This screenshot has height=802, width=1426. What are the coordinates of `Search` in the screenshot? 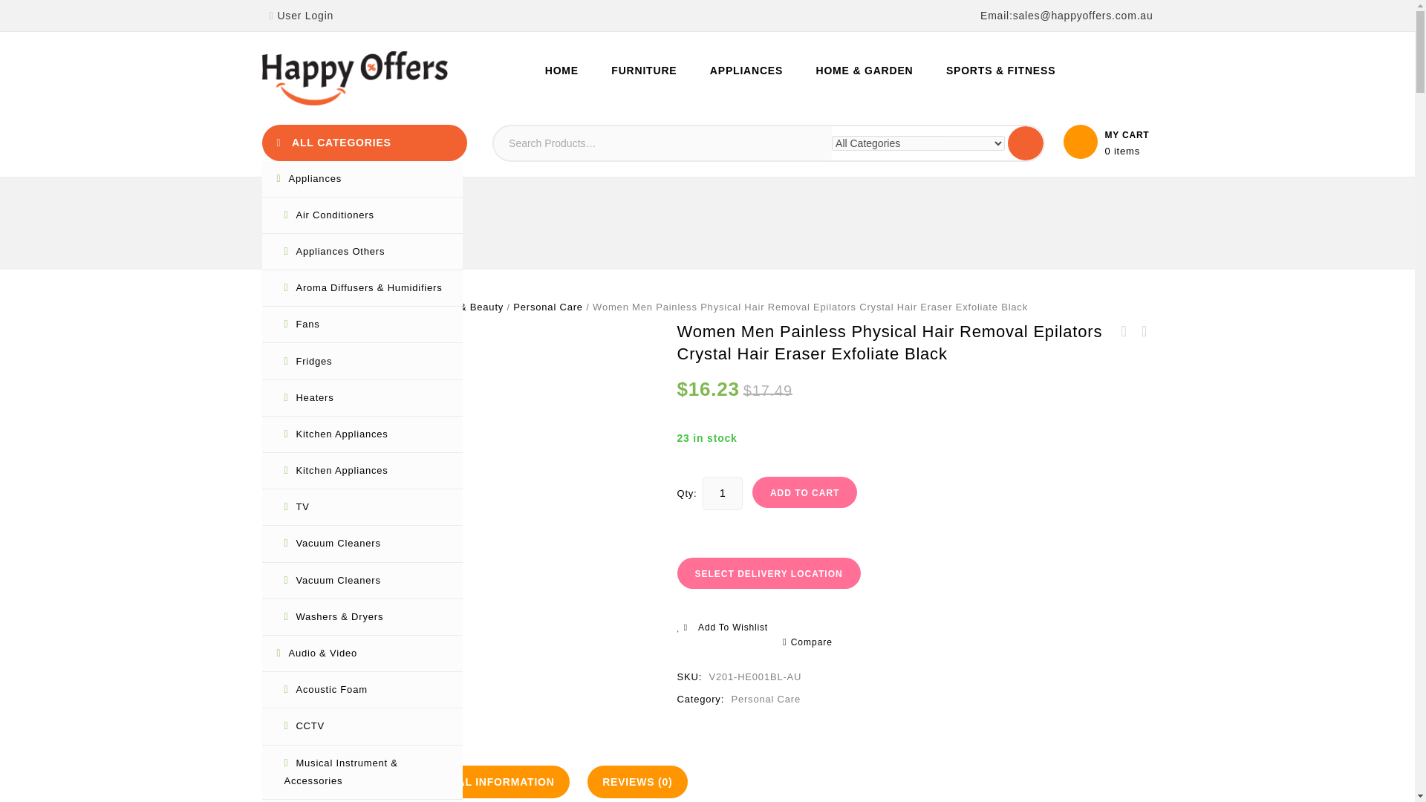 It's located at (1026, 143).